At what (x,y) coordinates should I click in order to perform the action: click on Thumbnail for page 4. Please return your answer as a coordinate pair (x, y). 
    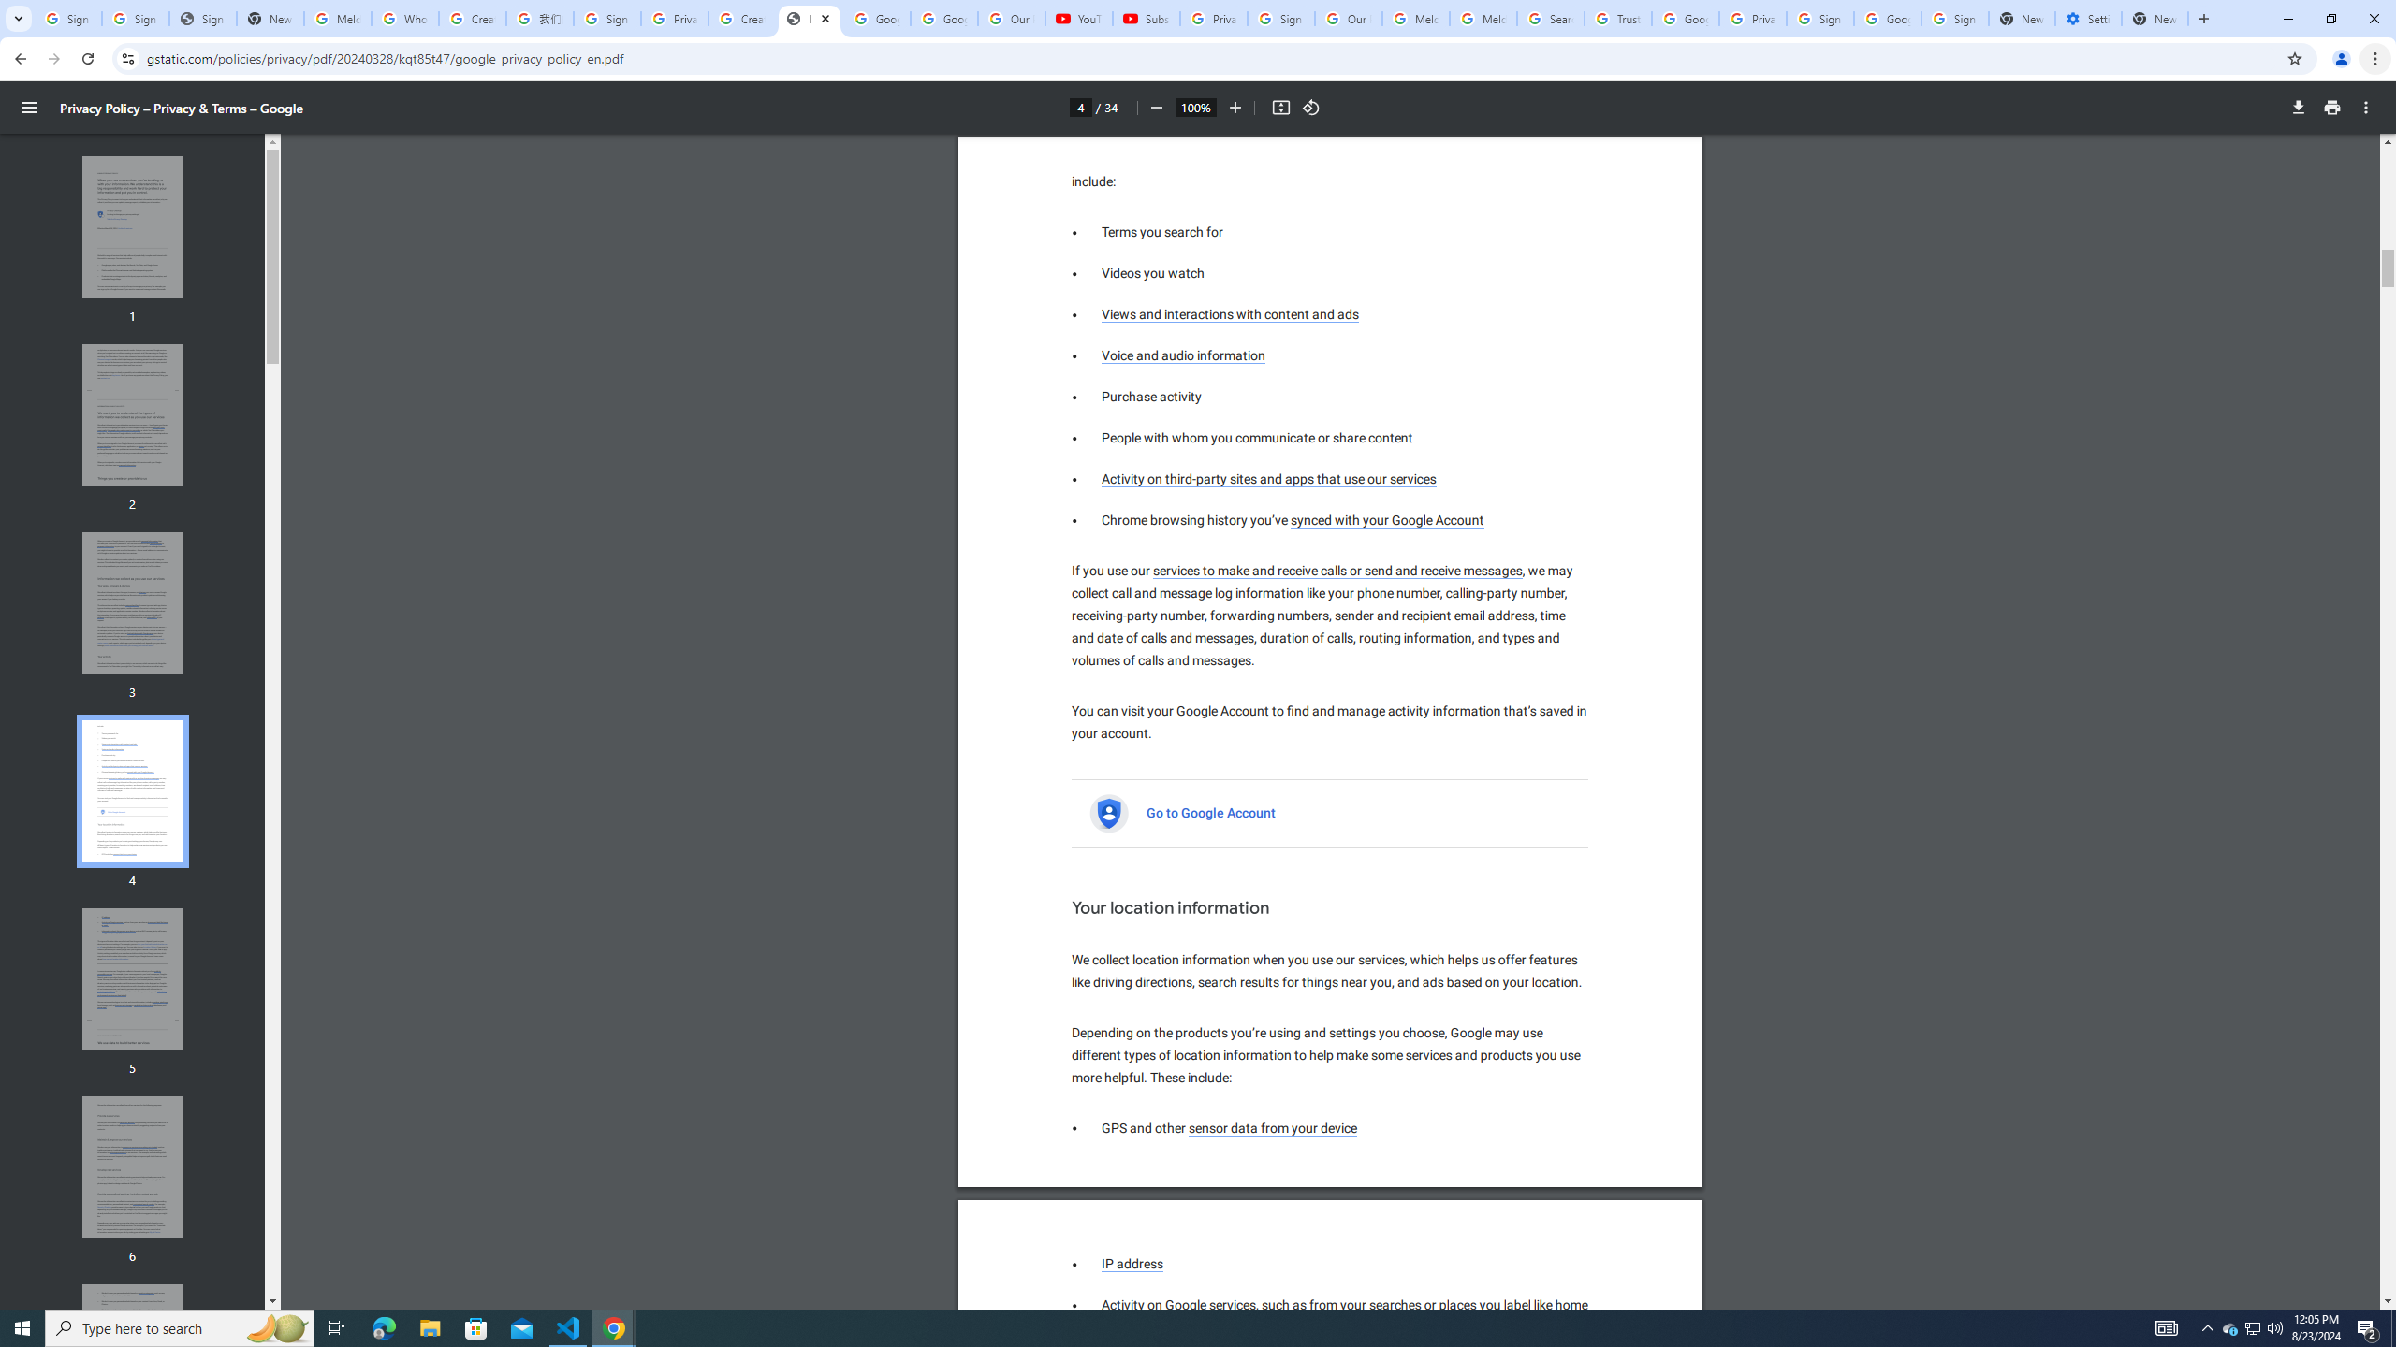
    Looking at the image, I should click on (133, 791).